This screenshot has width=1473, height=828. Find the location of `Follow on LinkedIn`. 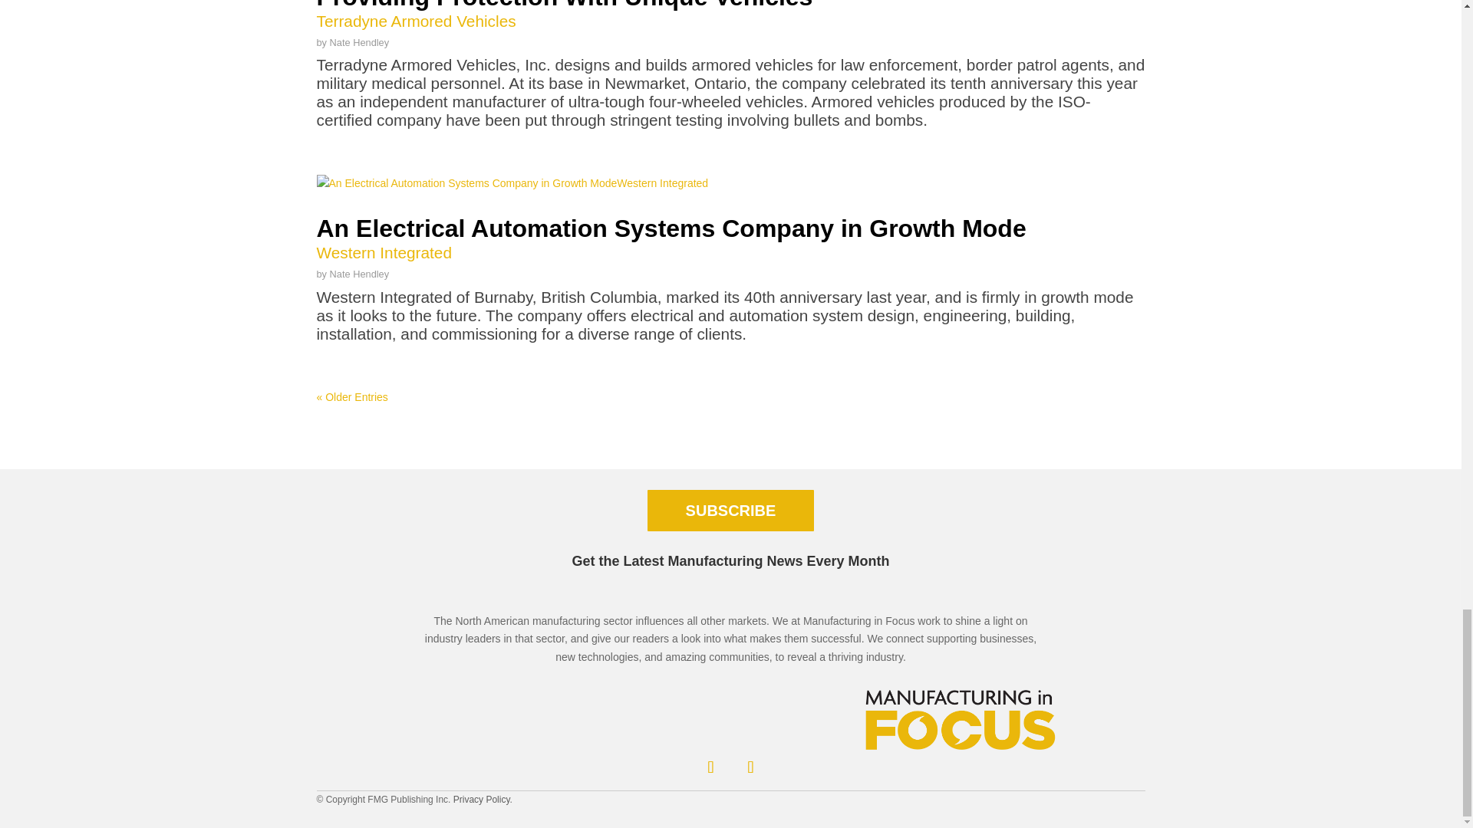

Follow on LinkedIn is located at coordinates (710, 767).